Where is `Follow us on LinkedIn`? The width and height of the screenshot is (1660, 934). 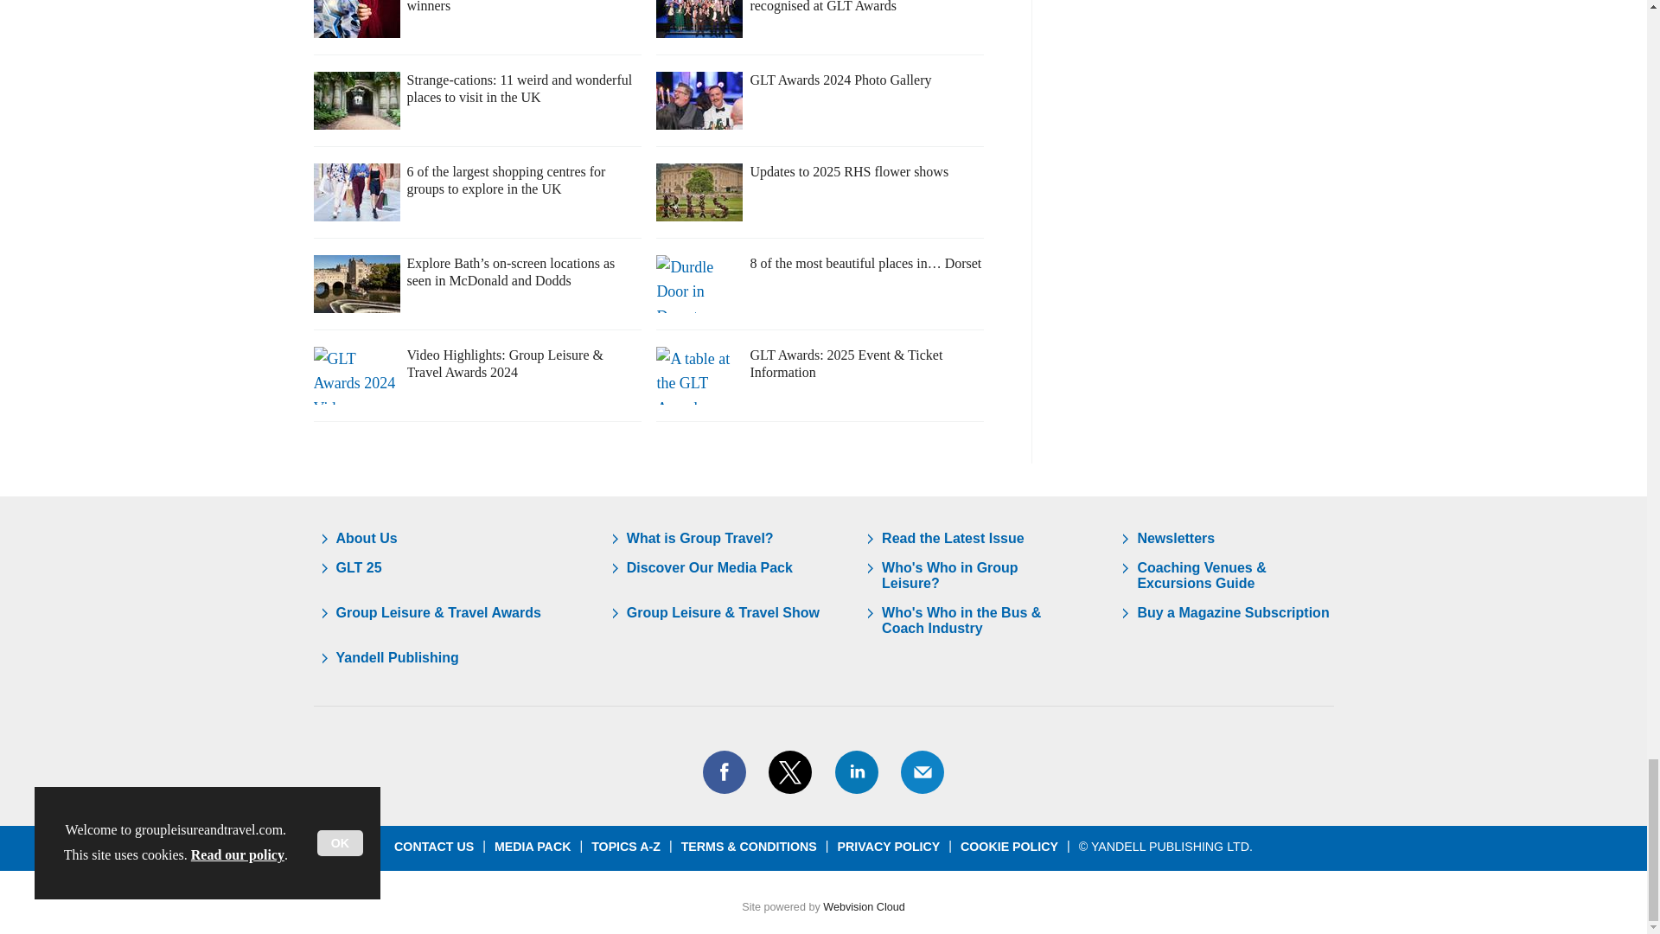 Follow us on LinkedIn is located at coordinates (855, 772).